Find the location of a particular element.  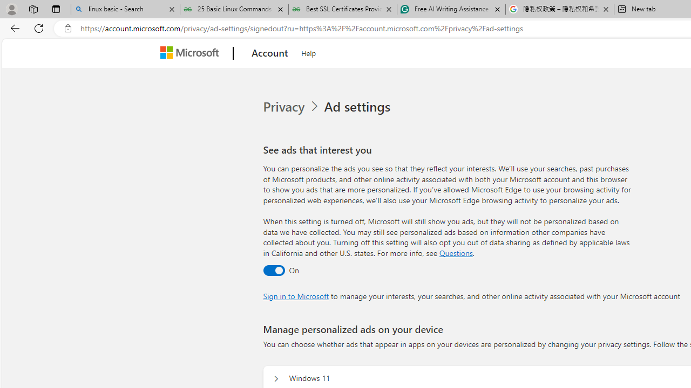

Privacy is located at coordinates (292, 107).